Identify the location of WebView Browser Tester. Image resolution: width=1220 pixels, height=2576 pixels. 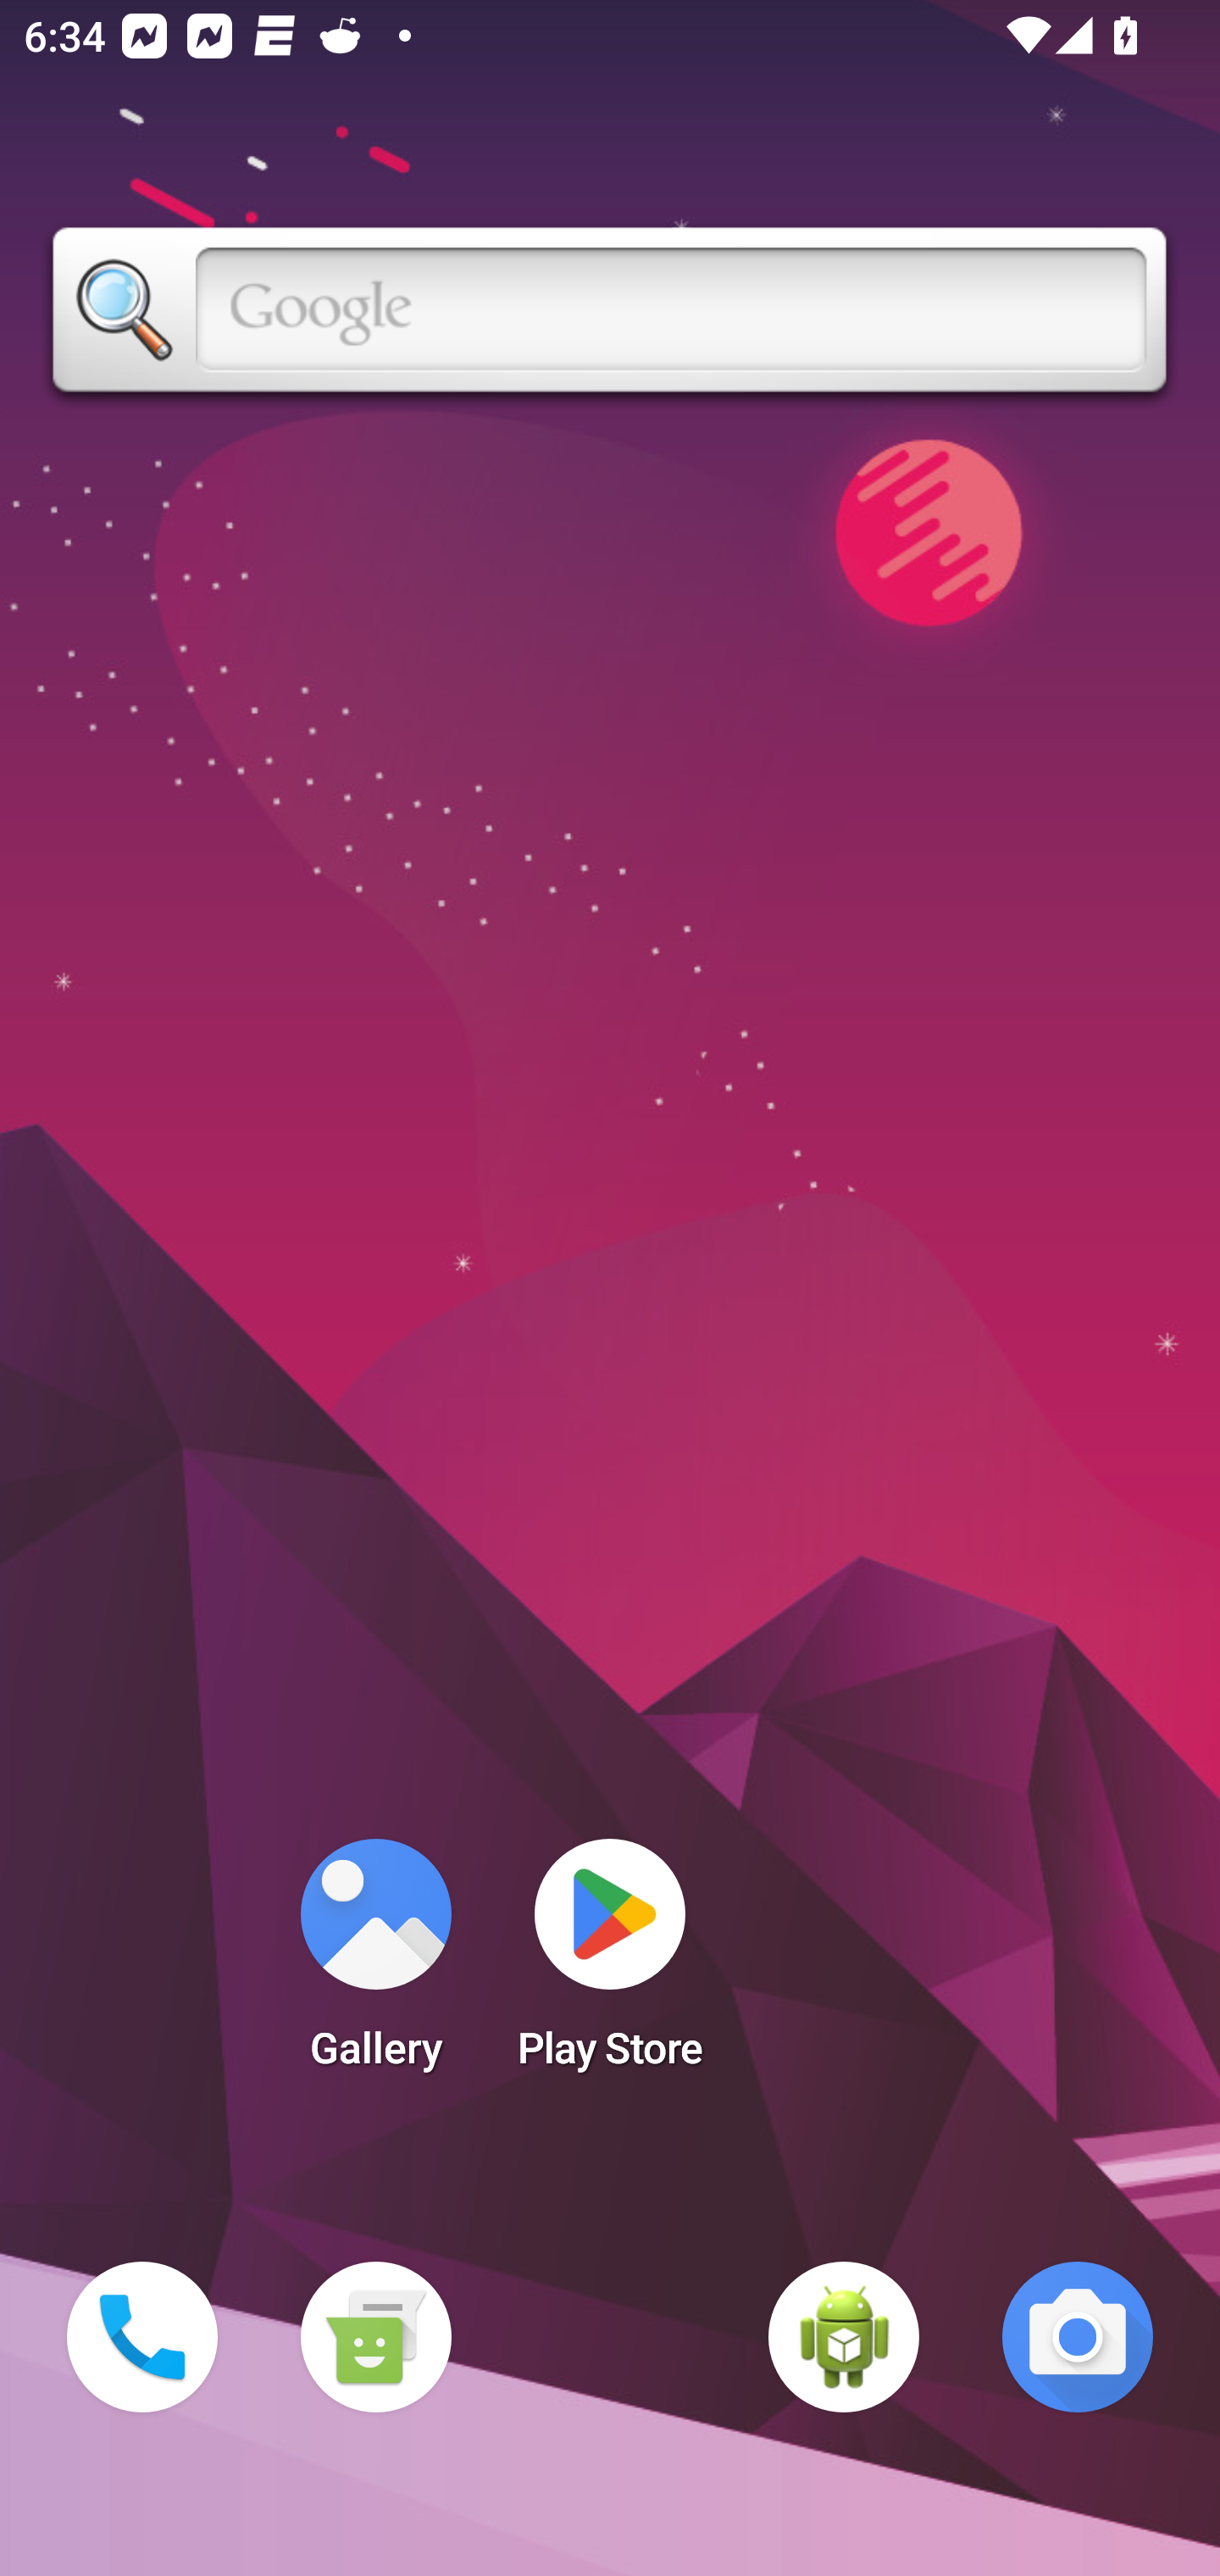
(844, 2337).